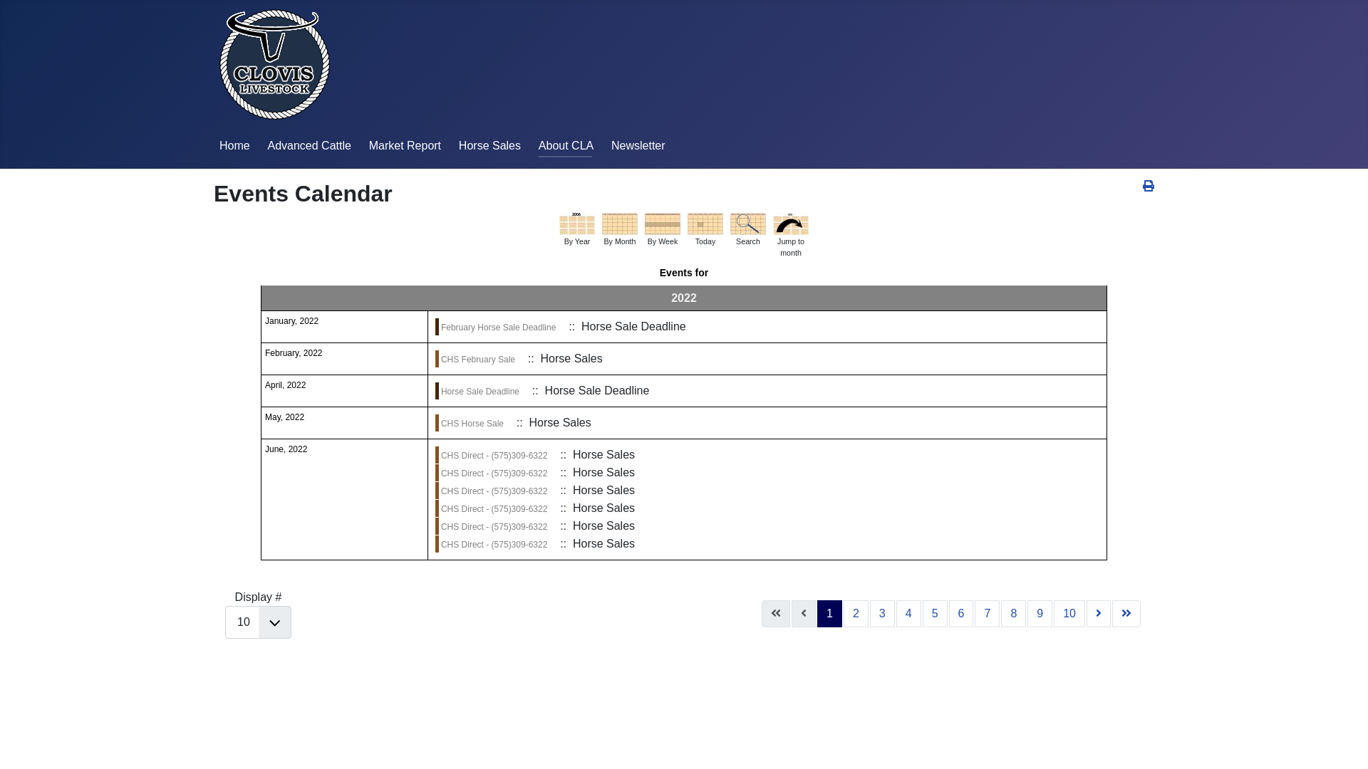  I want to click on CHS Horse Sale, so click(472, 424).